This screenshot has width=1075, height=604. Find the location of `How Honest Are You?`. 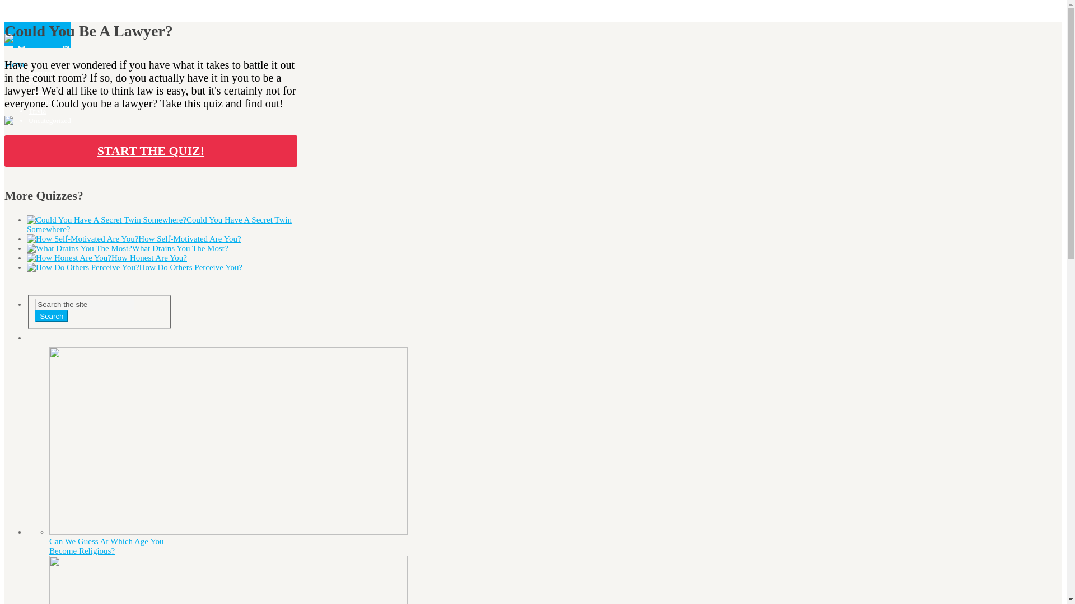

How Honest Are You? is located at coordinates (149, 257).